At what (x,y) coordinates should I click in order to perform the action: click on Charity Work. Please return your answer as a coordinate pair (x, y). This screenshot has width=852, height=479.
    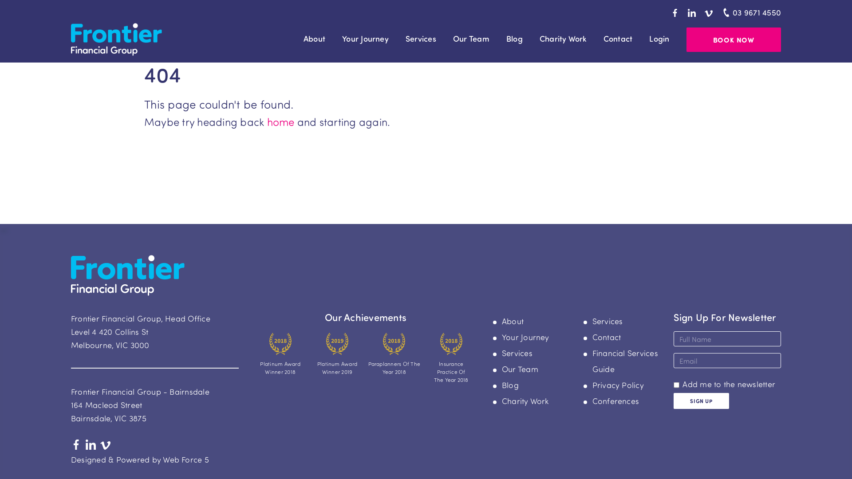
    Looking at the image, I should click on (525, 401).